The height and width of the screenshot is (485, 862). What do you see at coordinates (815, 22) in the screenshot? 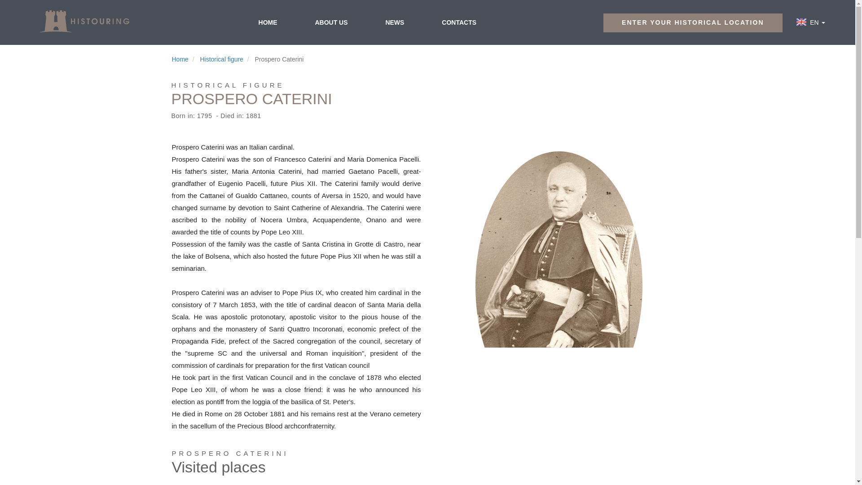
I see `  EN ` at bounding box center [815, 22].